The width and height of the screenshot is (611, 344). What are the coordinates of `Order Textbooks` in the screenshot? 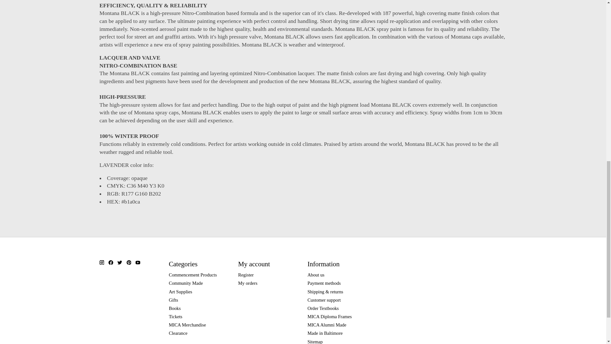 It's located at (323, 308).